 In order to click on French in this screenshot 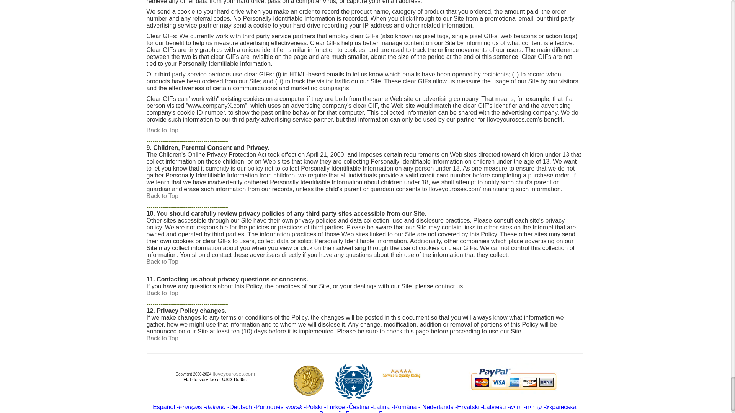, I will do `click(190, 407)`.